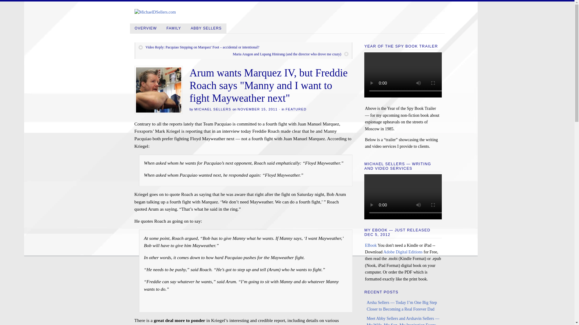 The image size is (579, 325). Describe the element at coordinates (206, 28) in the screenshot. I see `ABBY SELLERS` at that location.